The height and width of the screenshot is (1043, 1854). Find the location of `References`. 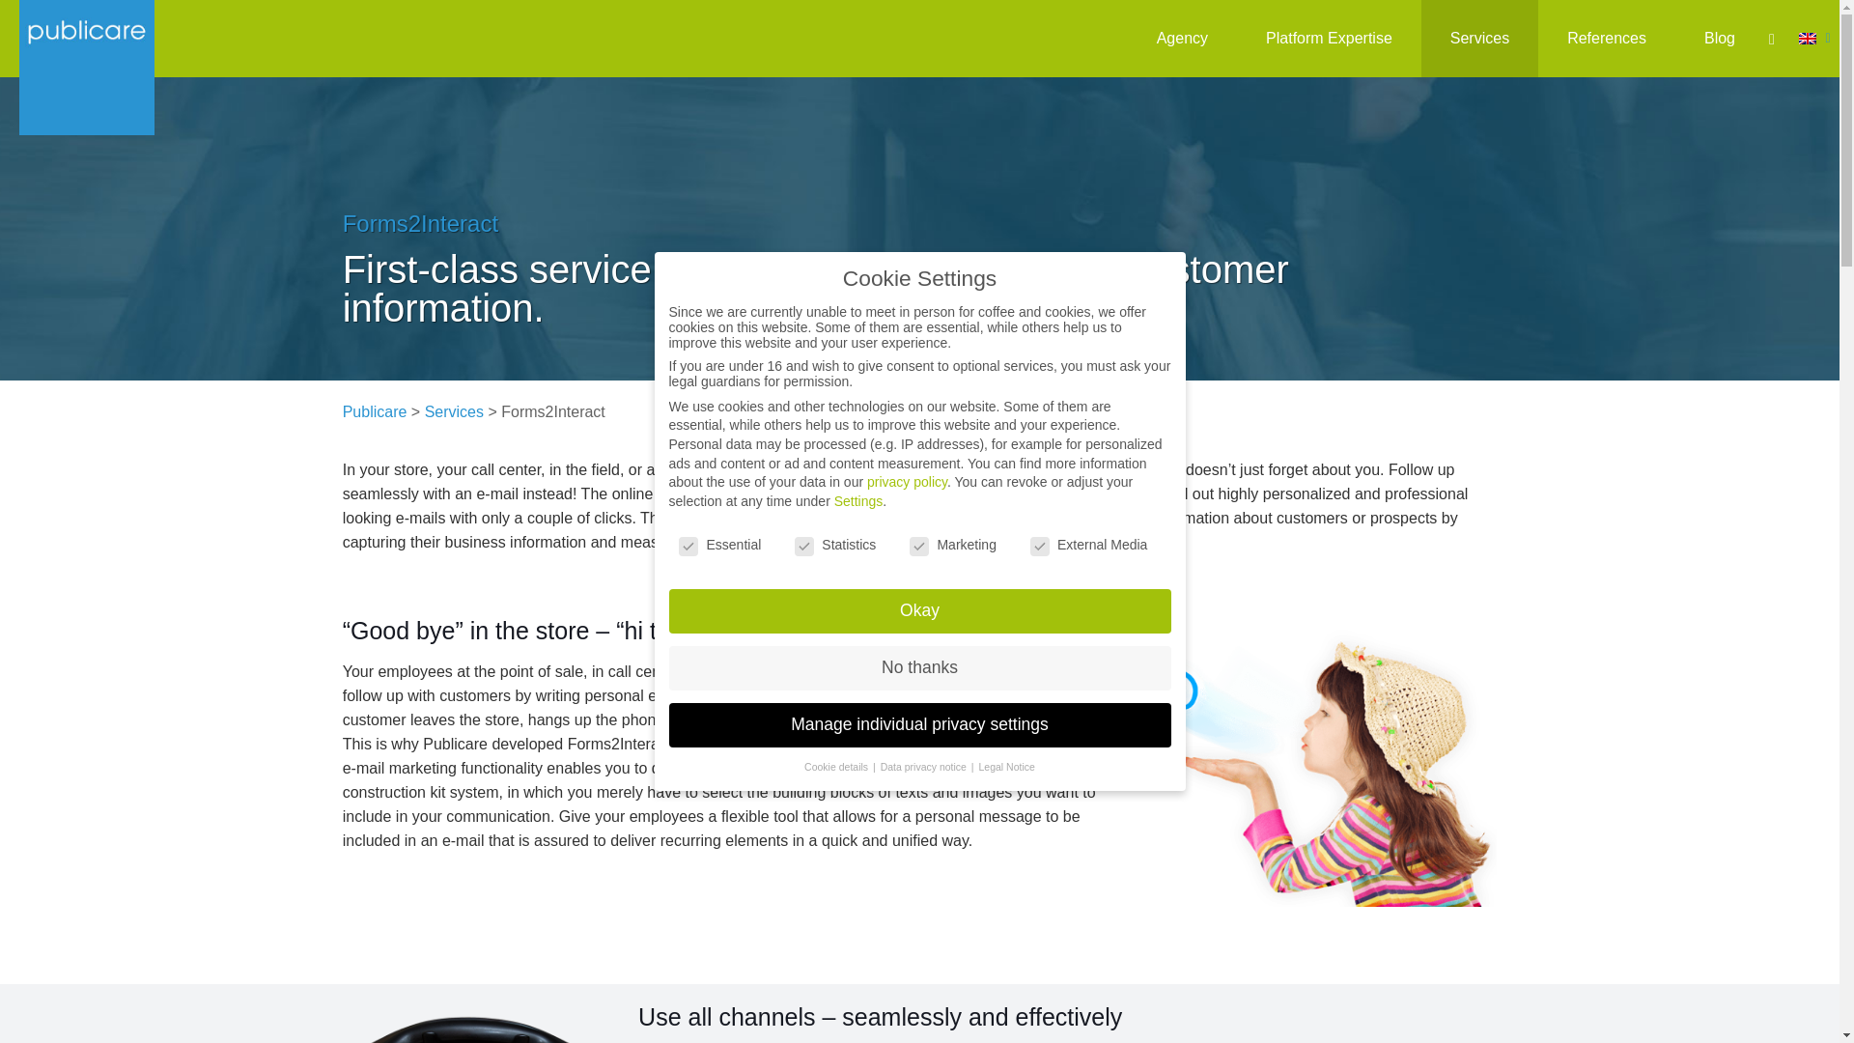

References is located at coordinates (1607, 39).